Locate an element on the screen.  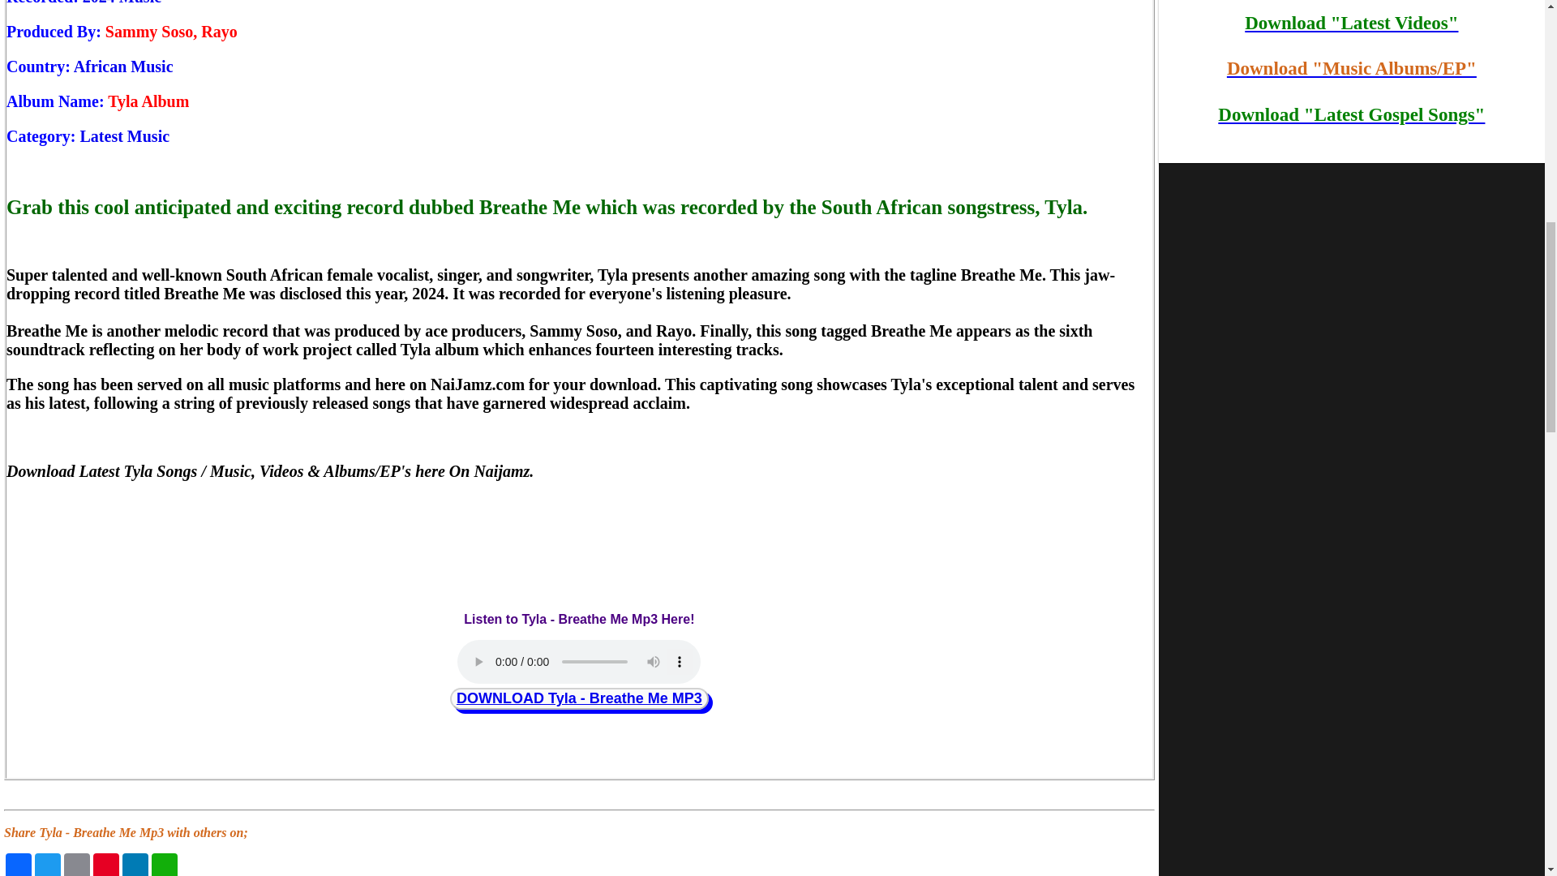
Latest Music is located at coordinates (125, 136).